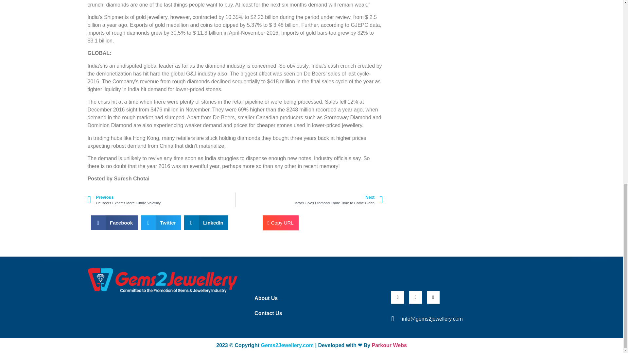  Describe the element at coordinates (314, 313) in the screenshot. I see `Copy URL` at that location.